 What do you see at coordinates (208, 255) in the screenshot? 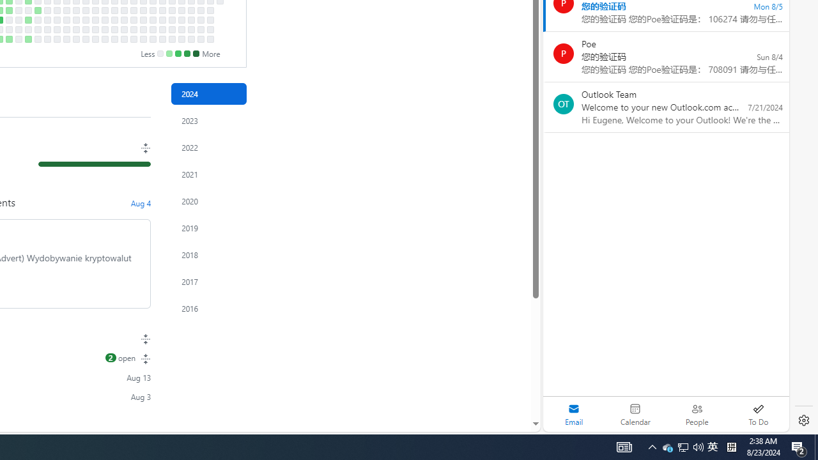
I see `Contribution activity in 2018` at bounding box center [208, 255].